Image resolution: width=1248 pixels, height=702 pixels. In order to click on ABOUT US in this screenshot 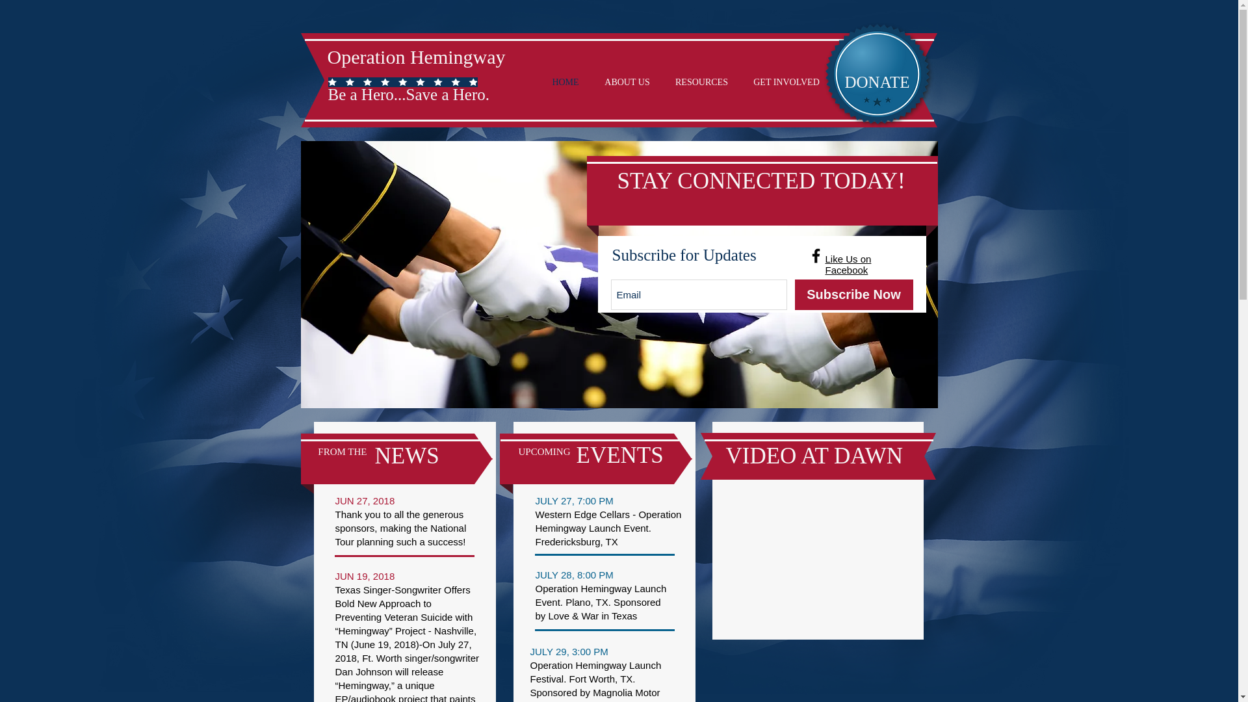, I will do `click(627, 82)`.